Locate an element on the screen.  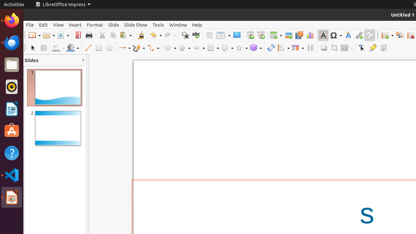
Media is located at coordinates (299, 35).